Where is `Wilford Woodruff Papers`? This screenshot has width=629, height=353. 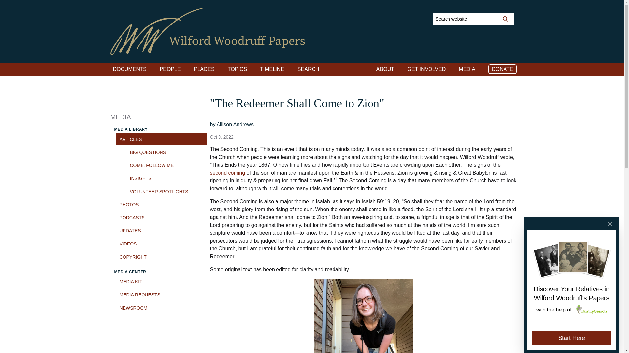
Wilford Woodruff Papers is located at coordinates (208, 31).